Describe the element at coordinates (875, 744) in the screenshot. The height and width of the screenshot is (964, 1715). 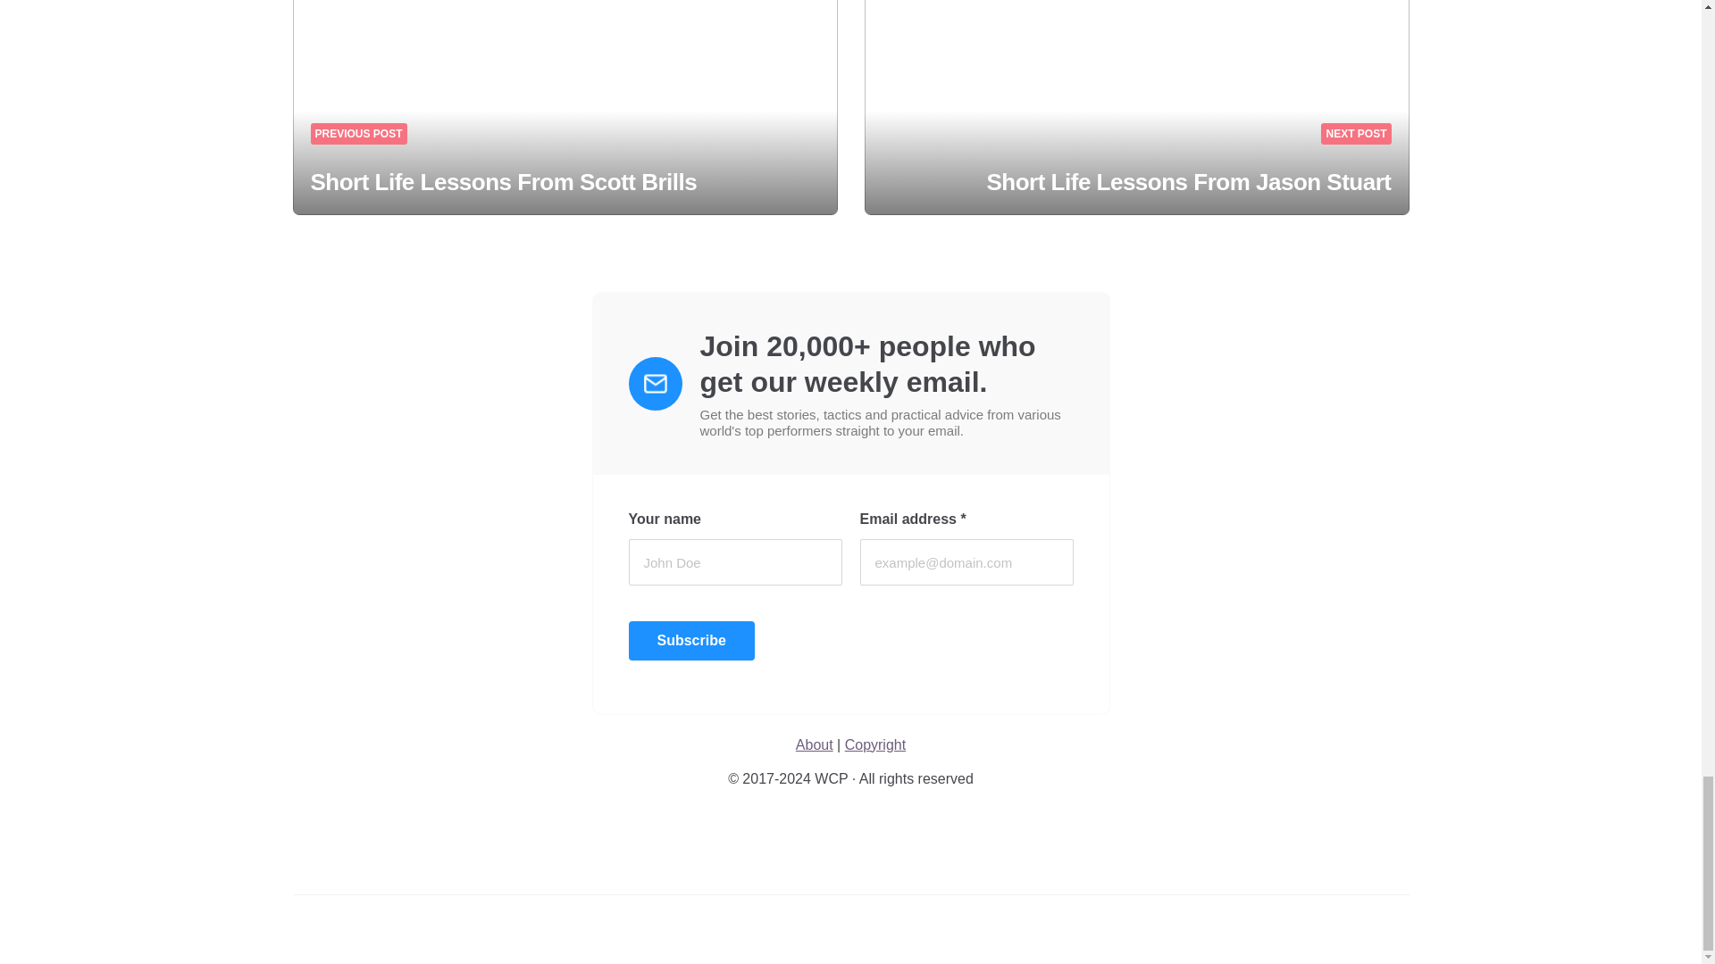
I see `Copyright` at that location.